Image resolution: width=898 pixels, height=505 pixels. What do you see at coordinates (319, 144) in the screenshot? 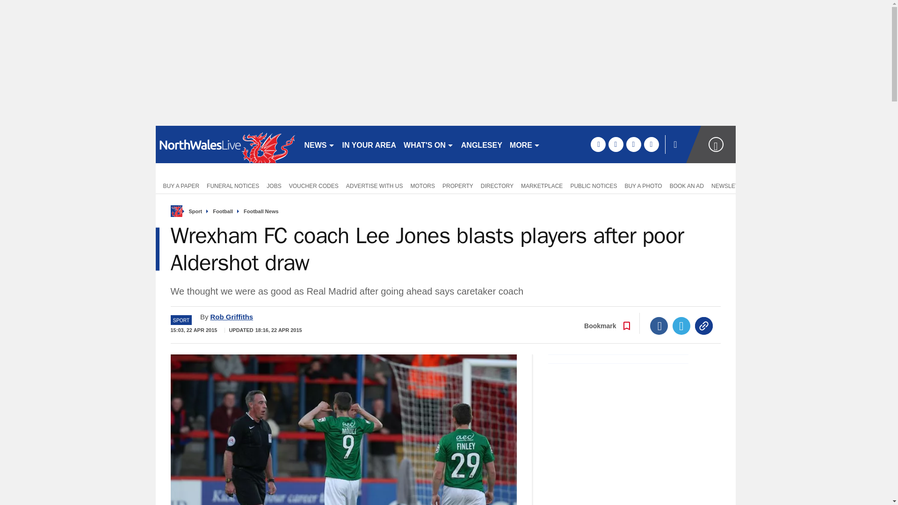
I see `NEWS` at bounding box center [319, 144].